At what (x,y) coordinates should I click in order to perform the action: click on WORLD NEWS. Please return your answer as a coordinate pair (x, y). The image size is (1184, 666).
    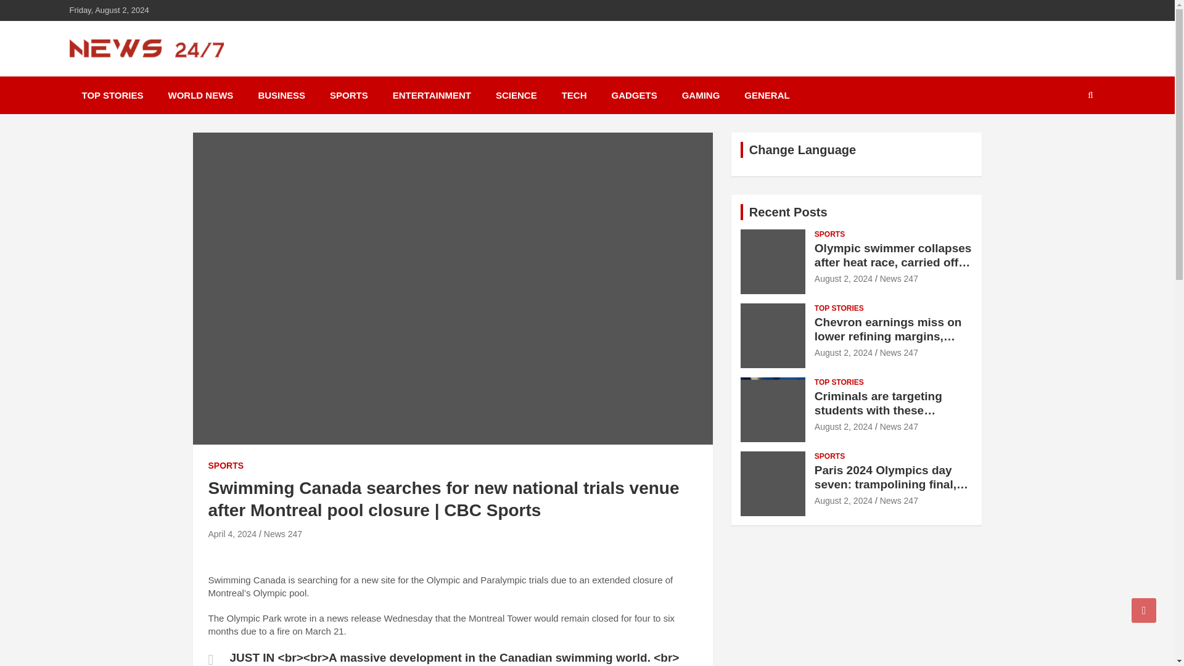
    Looking at the image, I should click on (201, 95).